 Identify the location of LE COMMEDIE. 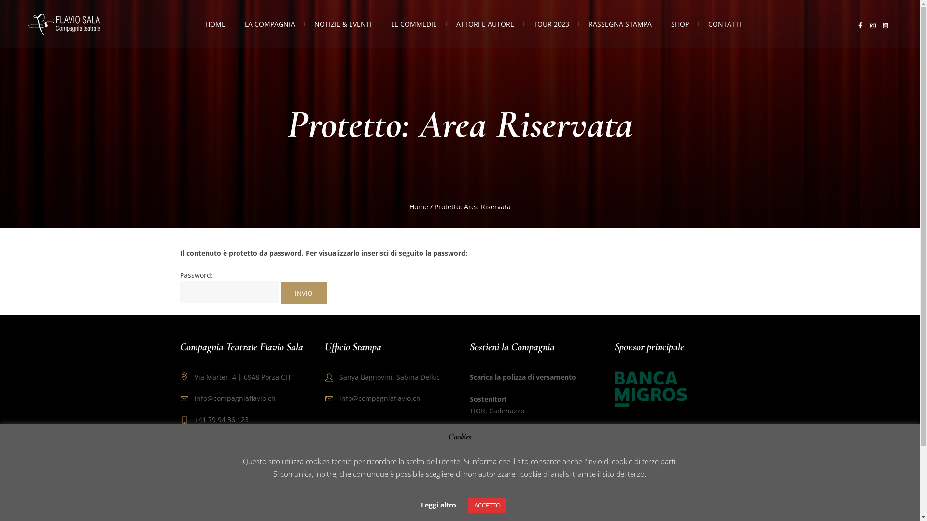
(414, 24).